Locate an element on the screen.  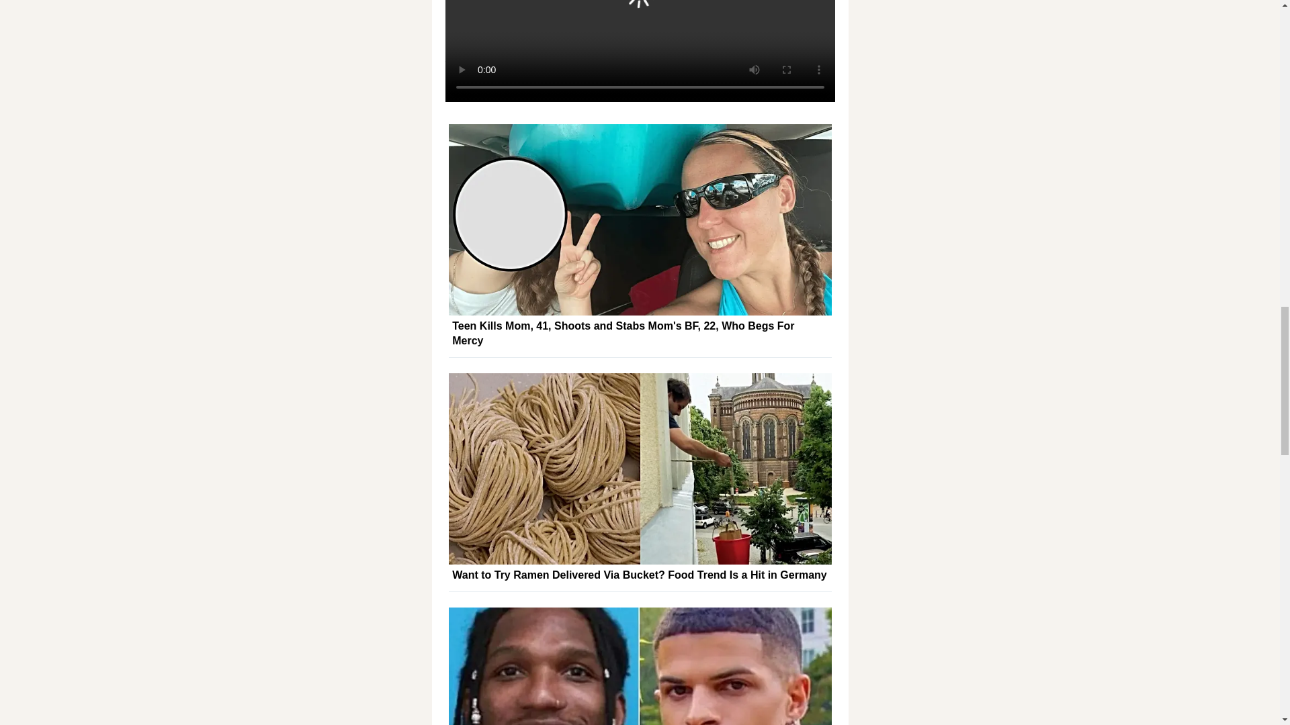
OFFBEAT is located at coordinates (640, 40).